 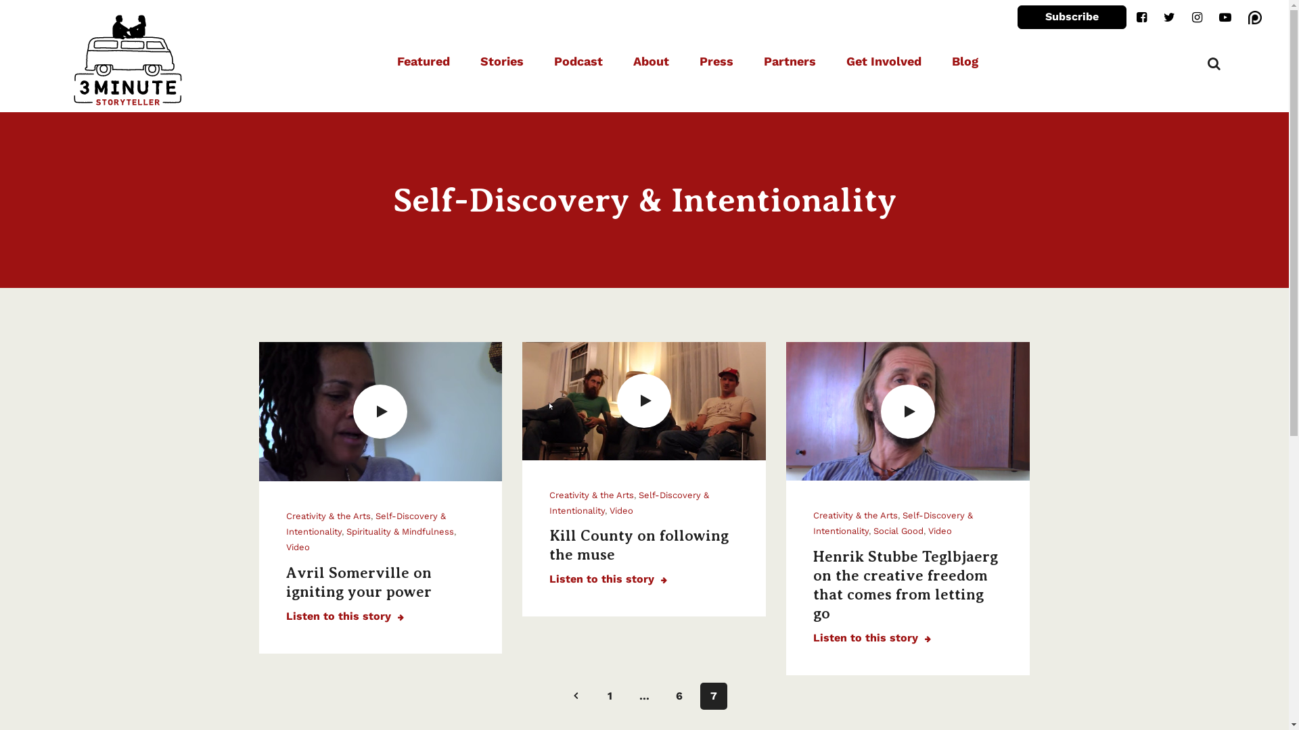 What do you see at coordinates (327, 516) in the screenshot?
I see `Creativity & the Arts` at bounding box center [327, 516].